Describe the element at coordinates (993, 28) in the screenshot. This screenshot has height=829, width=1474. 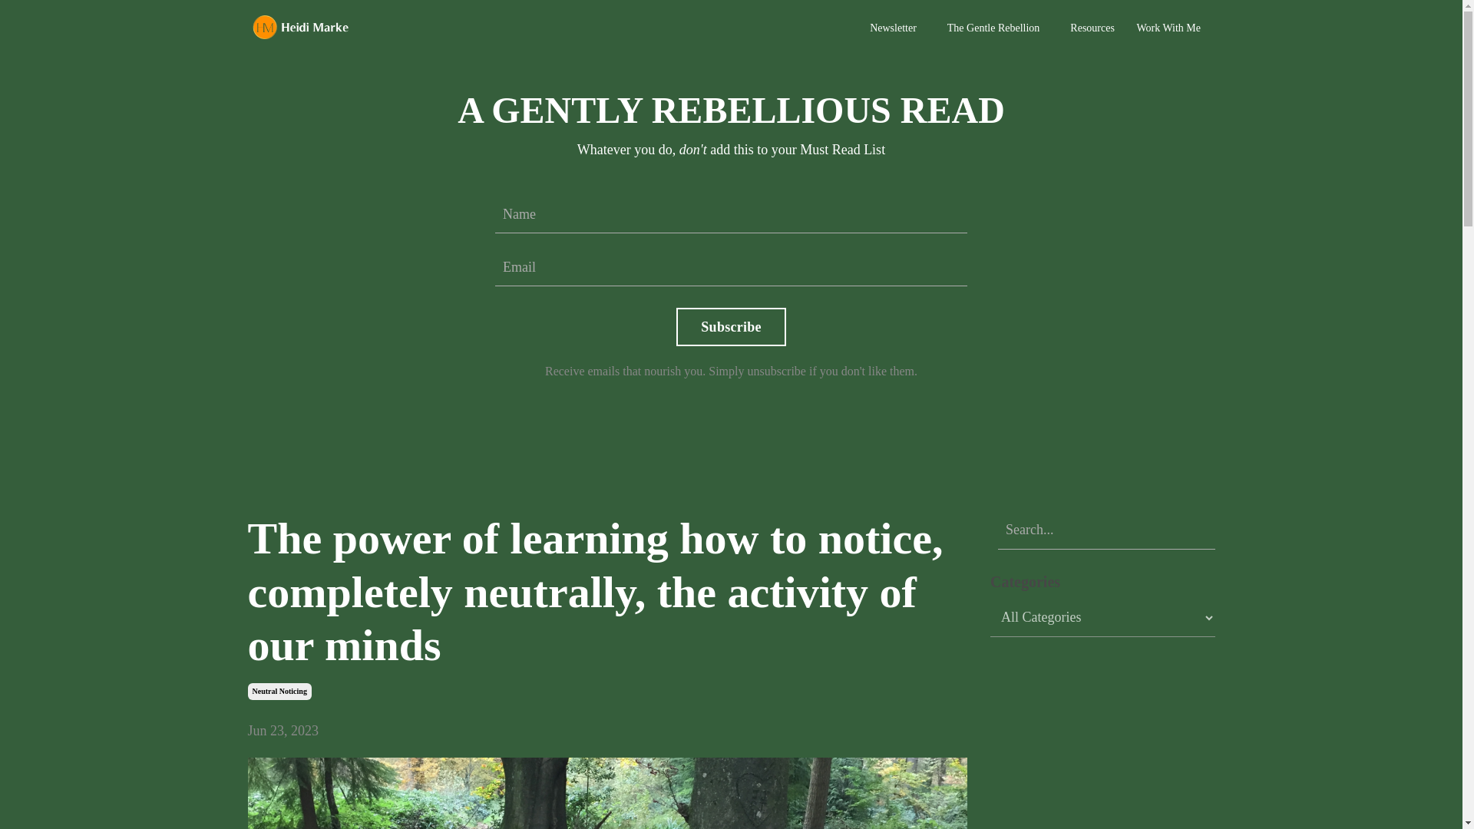
I see `The Gentle Rebellion` at that location.